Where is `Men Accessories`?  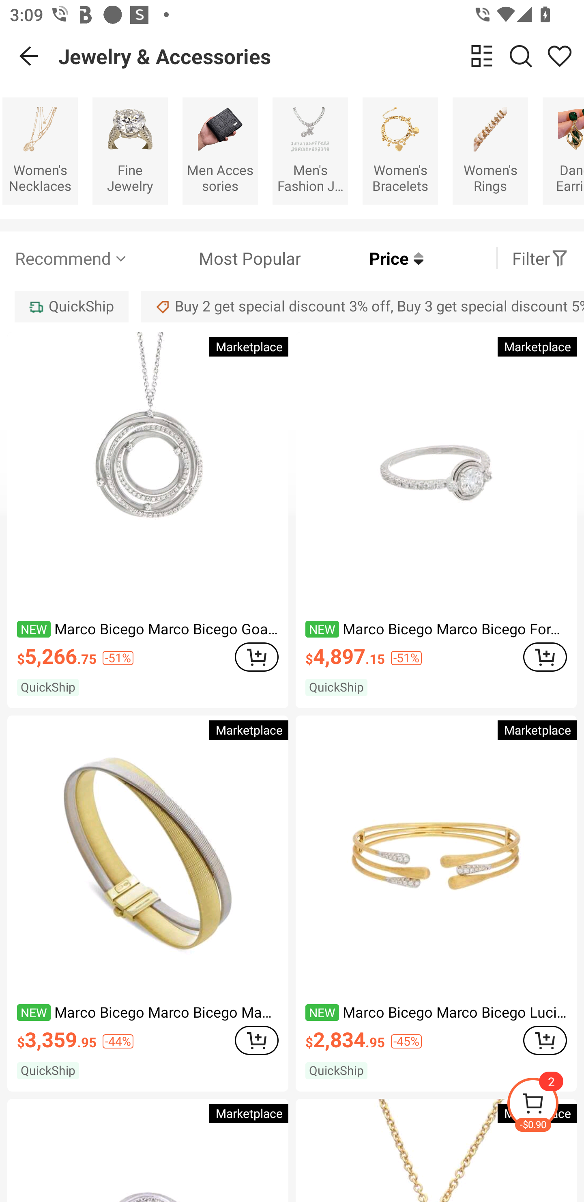
Men Accessories is located at coordinates (220, 151).